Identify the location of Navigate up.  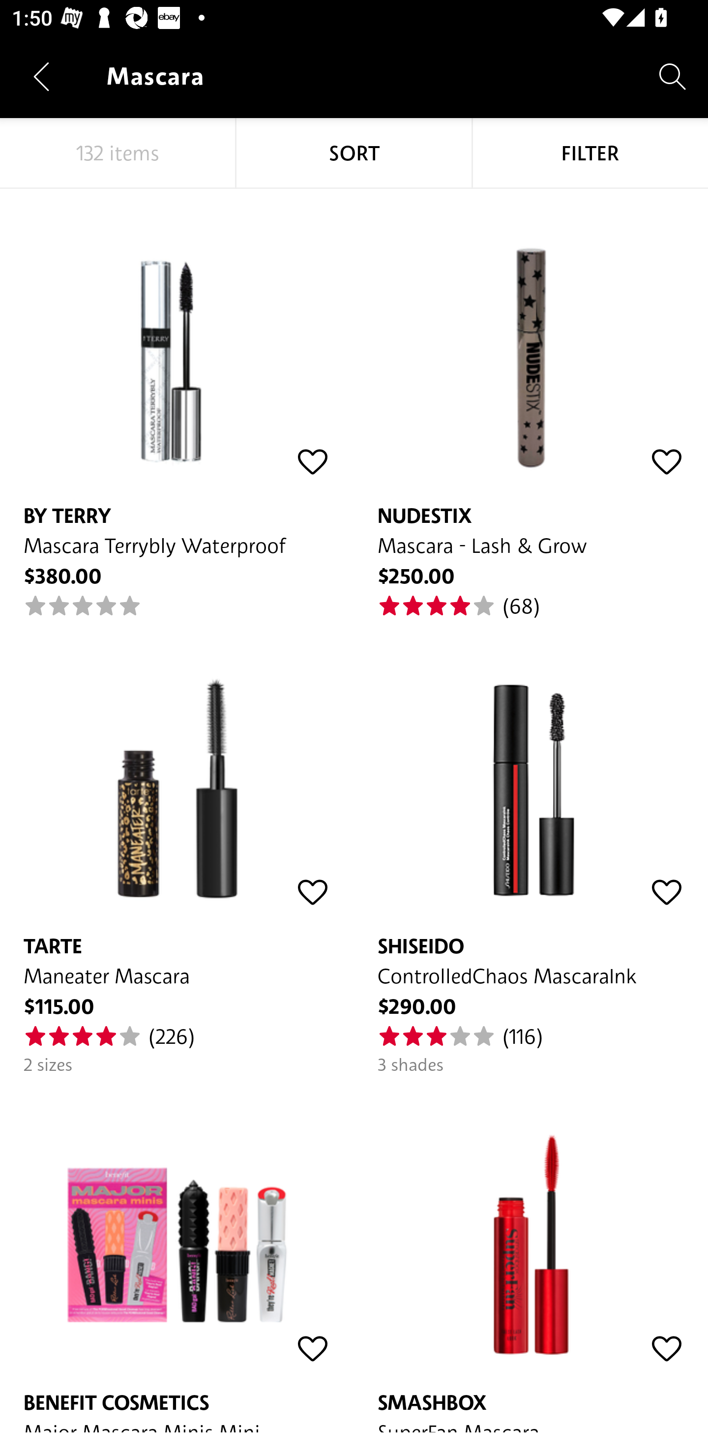
(41, 76).